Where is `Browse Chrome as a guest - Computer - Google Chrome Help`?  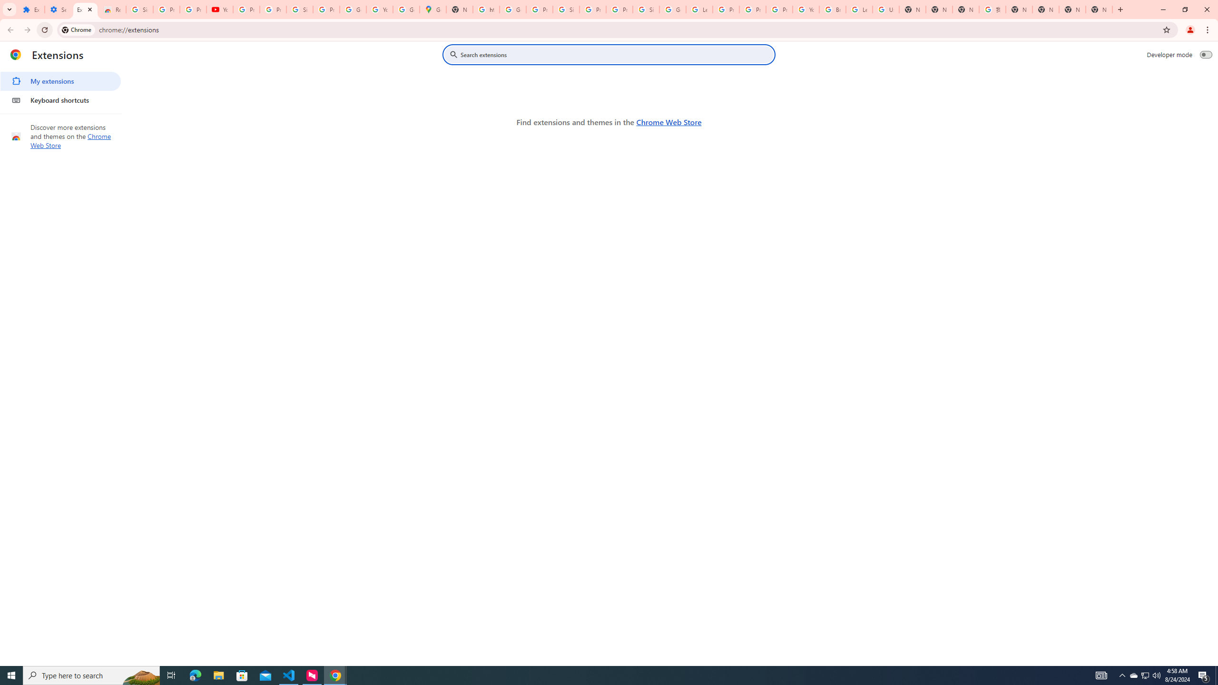
Browse Chrome as a guest - Computer - Google Chrome Help is located at coordinates (832, 10).